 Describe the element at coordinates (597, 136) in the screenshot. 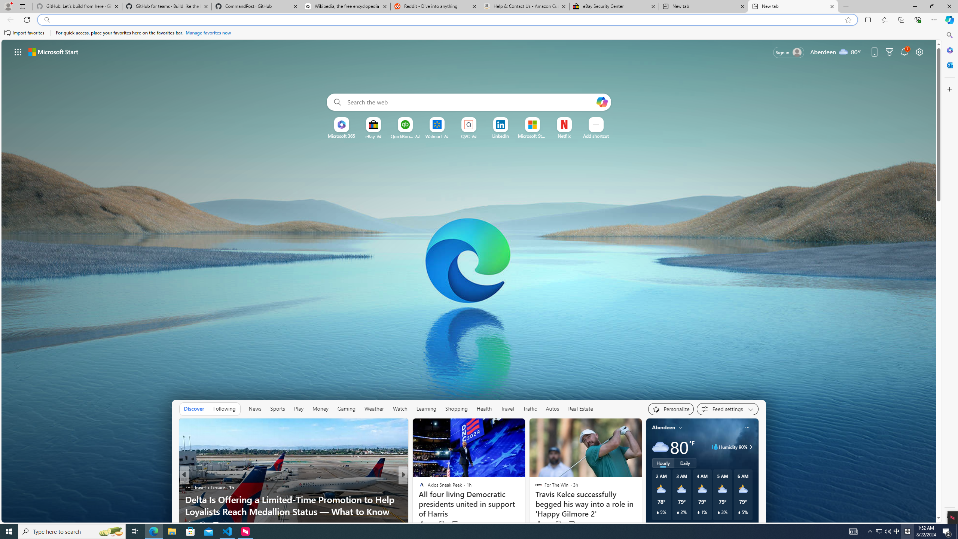

I see `Add a site` at that location.